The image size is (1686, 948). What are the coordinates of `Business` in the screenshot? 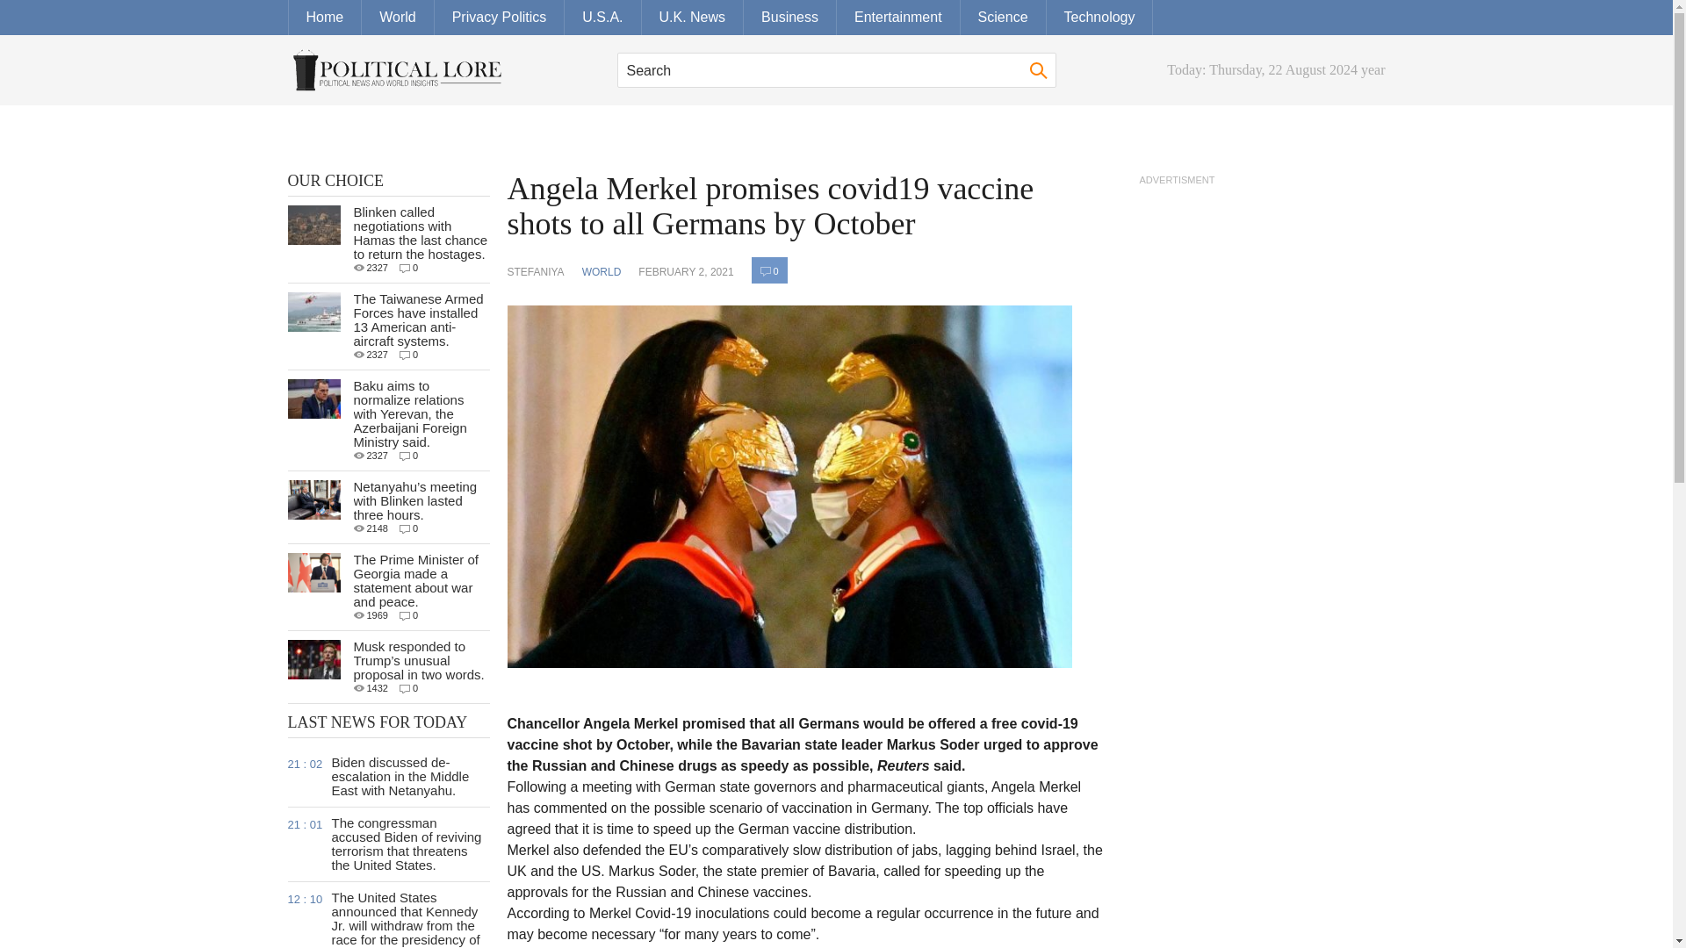 It's located at (789, 18).